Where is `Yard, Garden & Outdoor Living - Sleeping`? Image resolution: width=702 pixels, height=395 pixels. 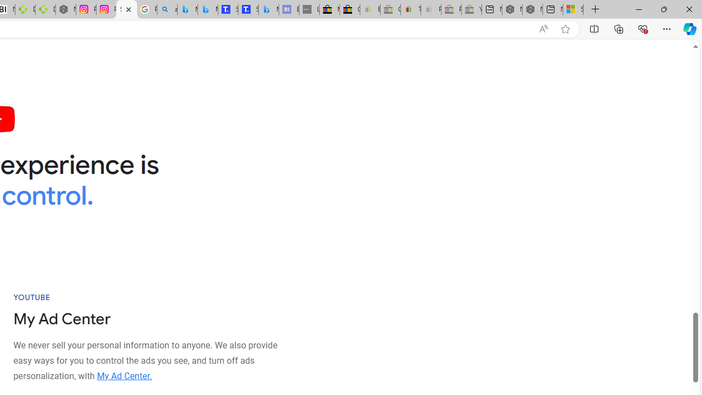
Yard, Garden & Outdoor Living - Sleeping is located at coordinates (472, 10).